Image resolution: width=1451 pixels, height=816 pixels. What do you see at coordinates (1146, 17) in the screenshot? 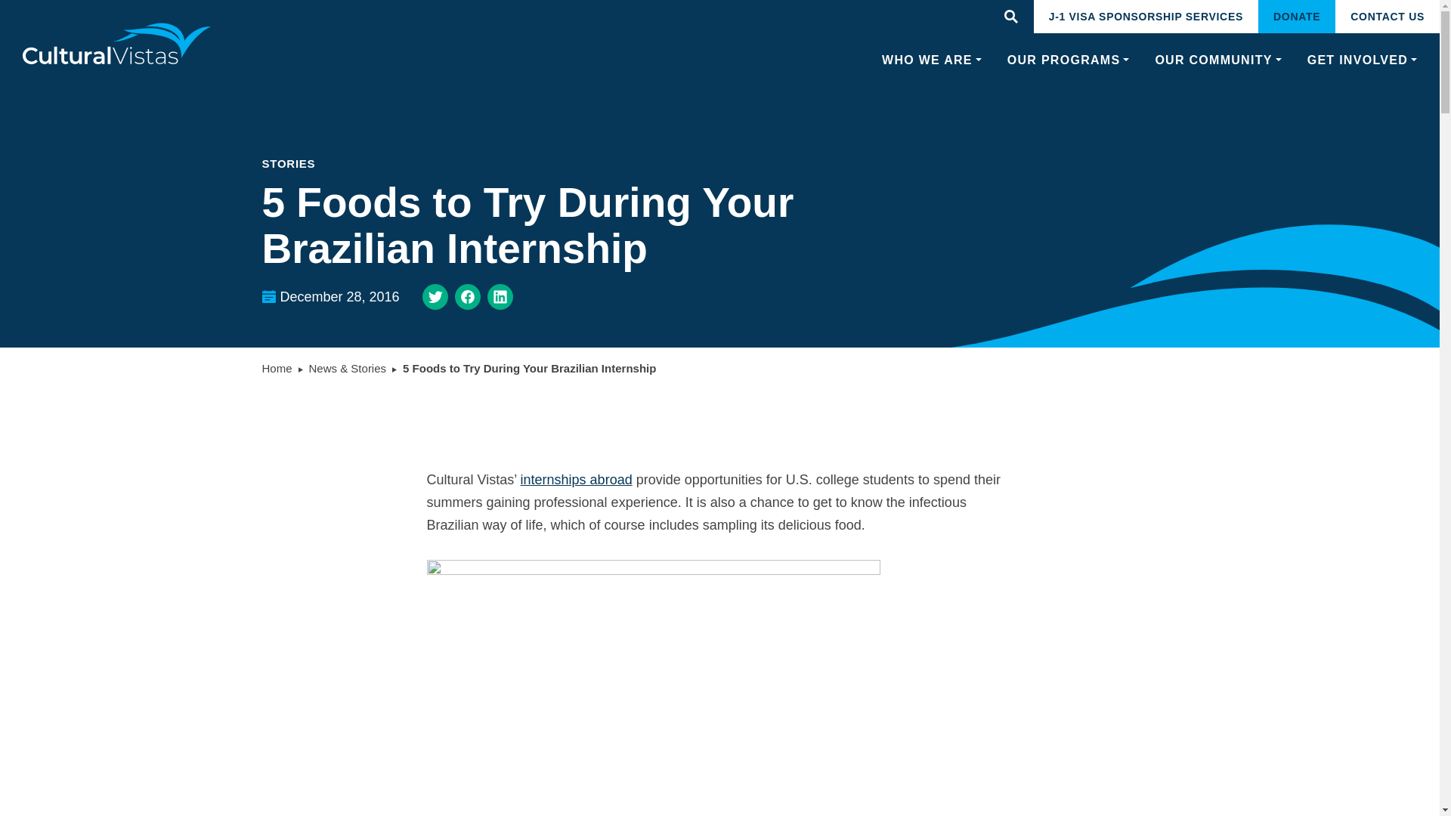
I see `J-1 VISA SPONSORSHIP SERVICES` at bounding box center [1146, 17].